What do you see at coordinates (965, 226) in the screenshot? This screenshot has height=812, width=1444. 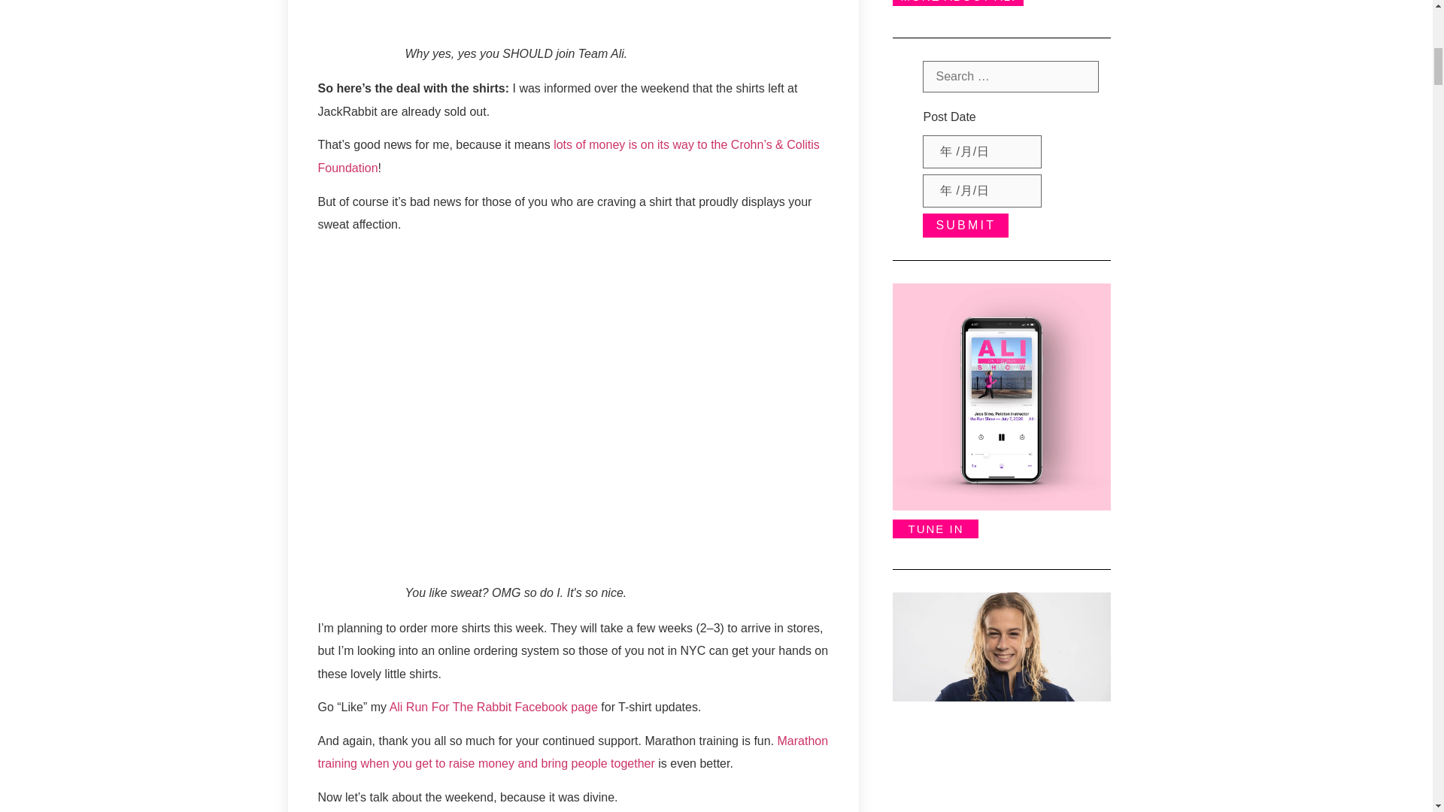 I see `Submit` at bounding box center [965, 226].